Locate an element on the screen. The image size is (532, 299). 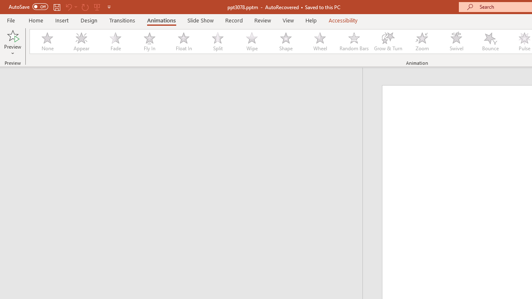
Grow & Turn is located at coordinates (388, 42).